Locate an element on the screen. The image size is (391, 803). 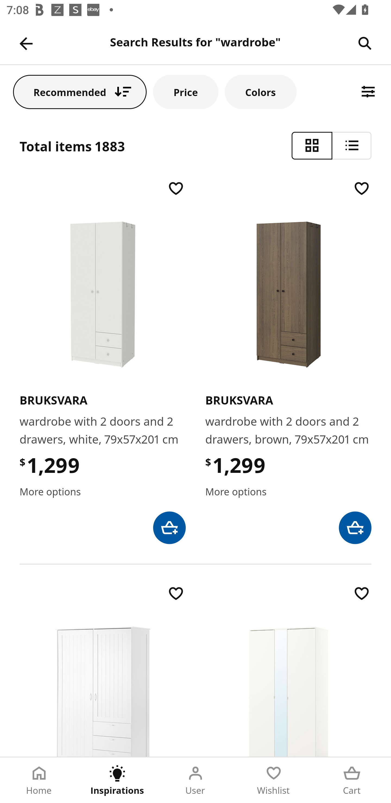
Price is located at coordinates (186, 92).